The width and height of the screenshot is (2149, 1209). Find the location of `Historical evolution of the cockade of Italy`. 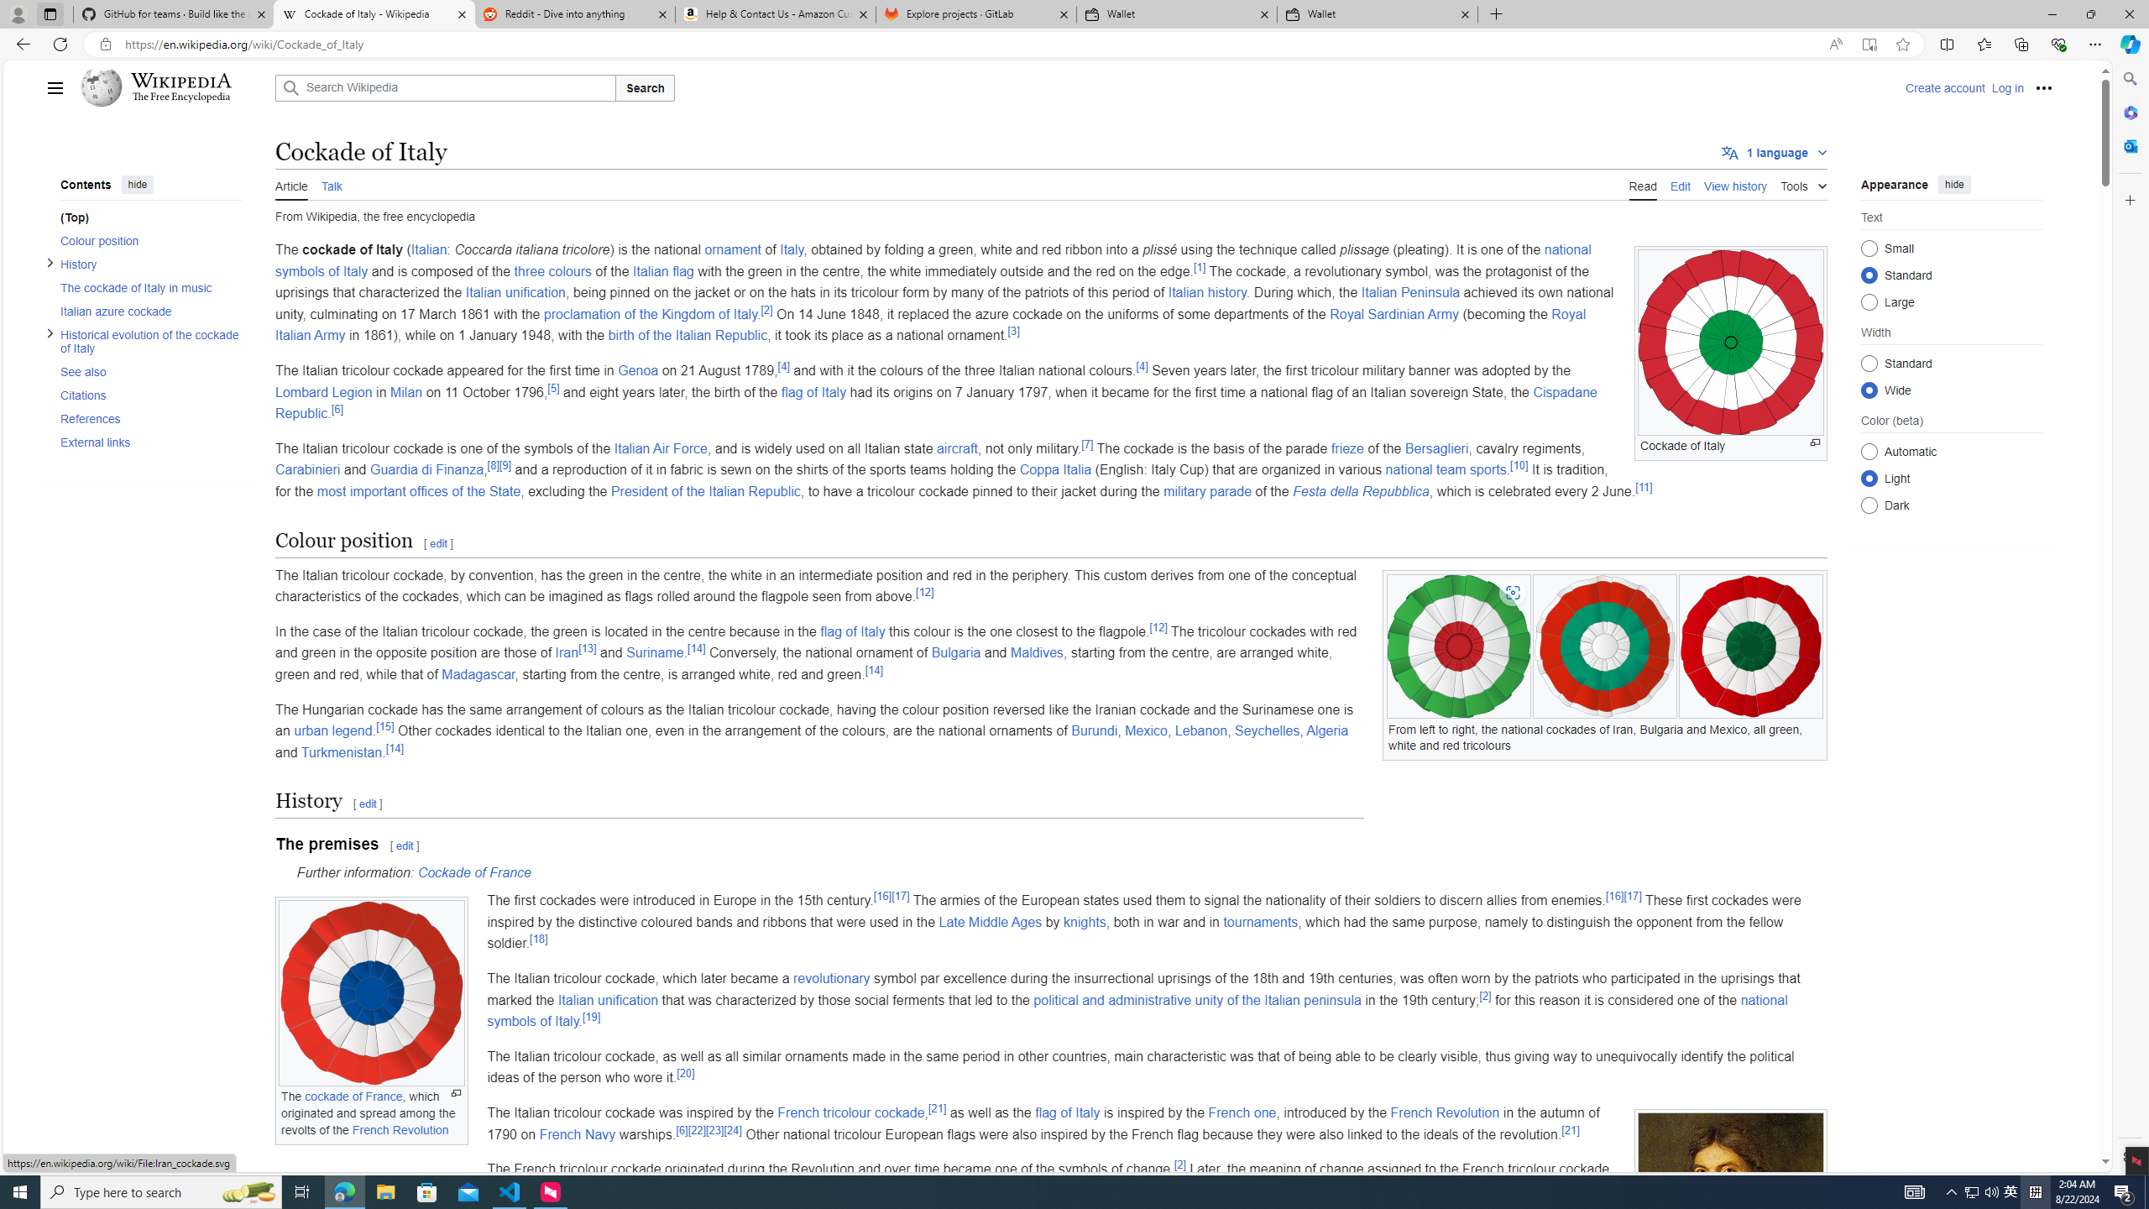

Historical evolution of the cockade of Italy is located at coordinates (149, 341).